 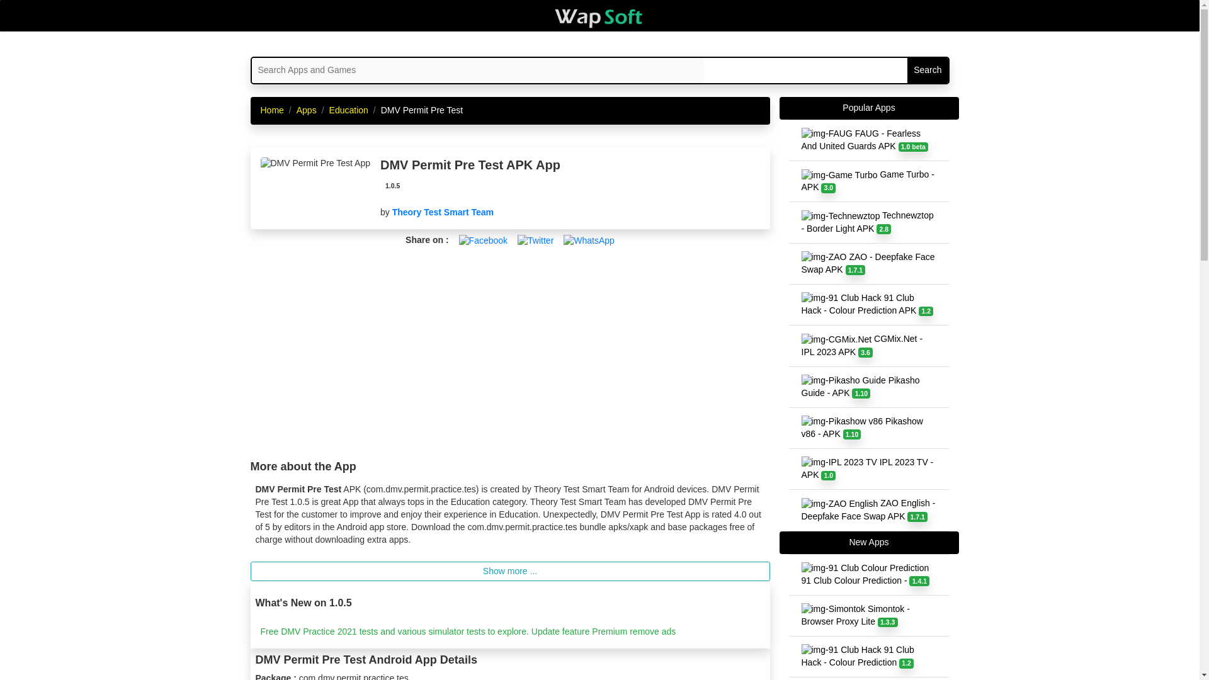 What do you see at coordinates (868, 387) in the screenshot?
I see `Pikasho Guide - APK 1.10` at bounding box center [868, 387].